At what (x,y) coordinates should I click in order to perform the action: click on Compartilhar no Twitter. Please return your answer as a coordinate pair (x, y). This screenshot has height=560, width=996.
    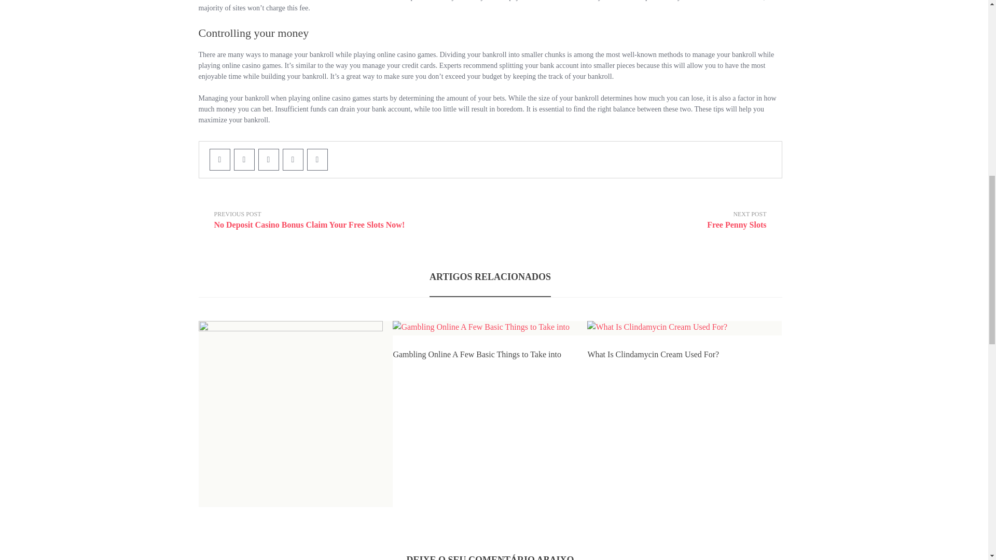
    Looking at the image, I should click on (243, 160).